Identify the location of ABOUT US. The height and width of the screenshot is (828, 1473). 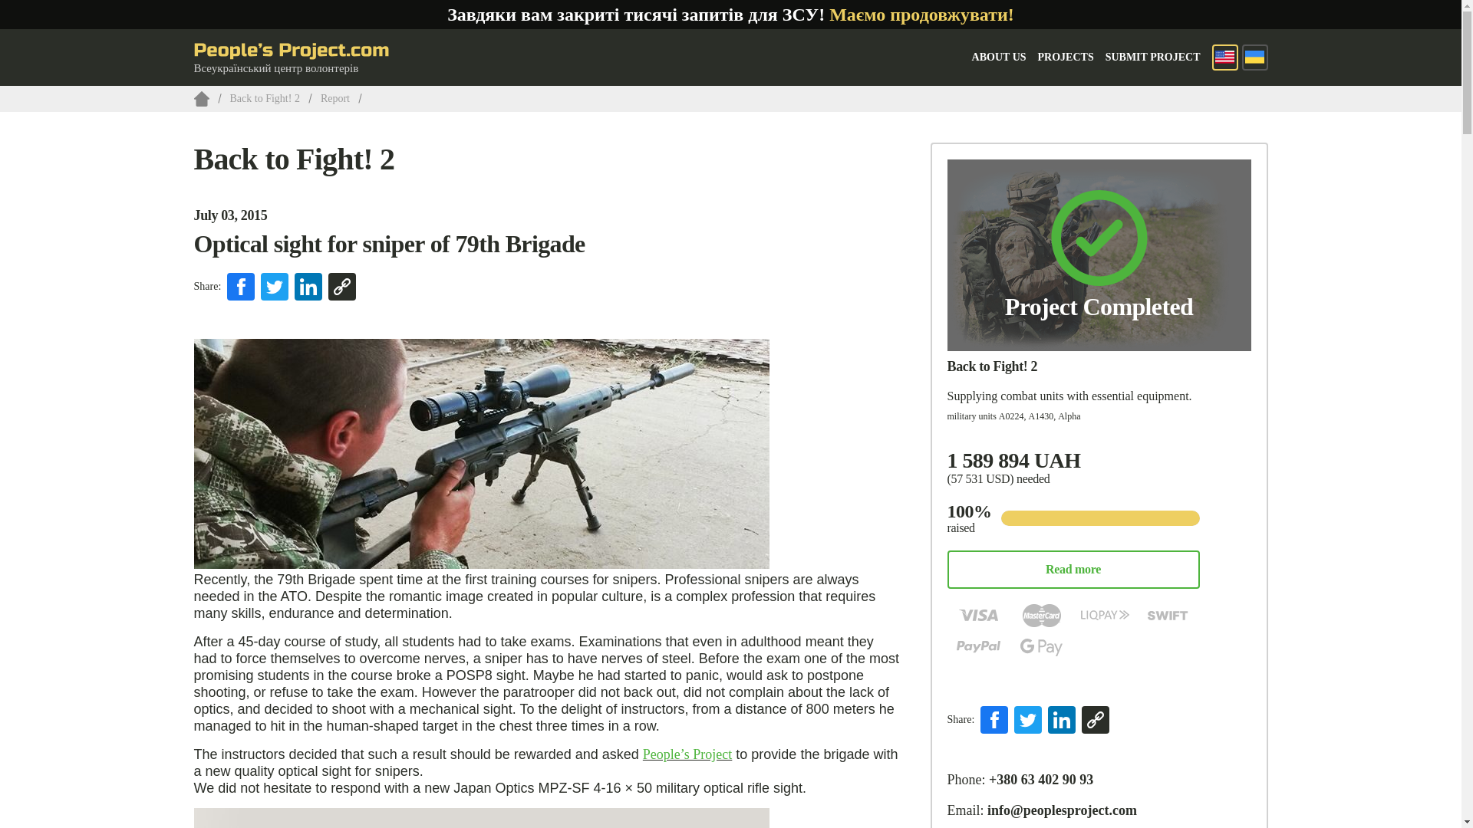
(999, 57).